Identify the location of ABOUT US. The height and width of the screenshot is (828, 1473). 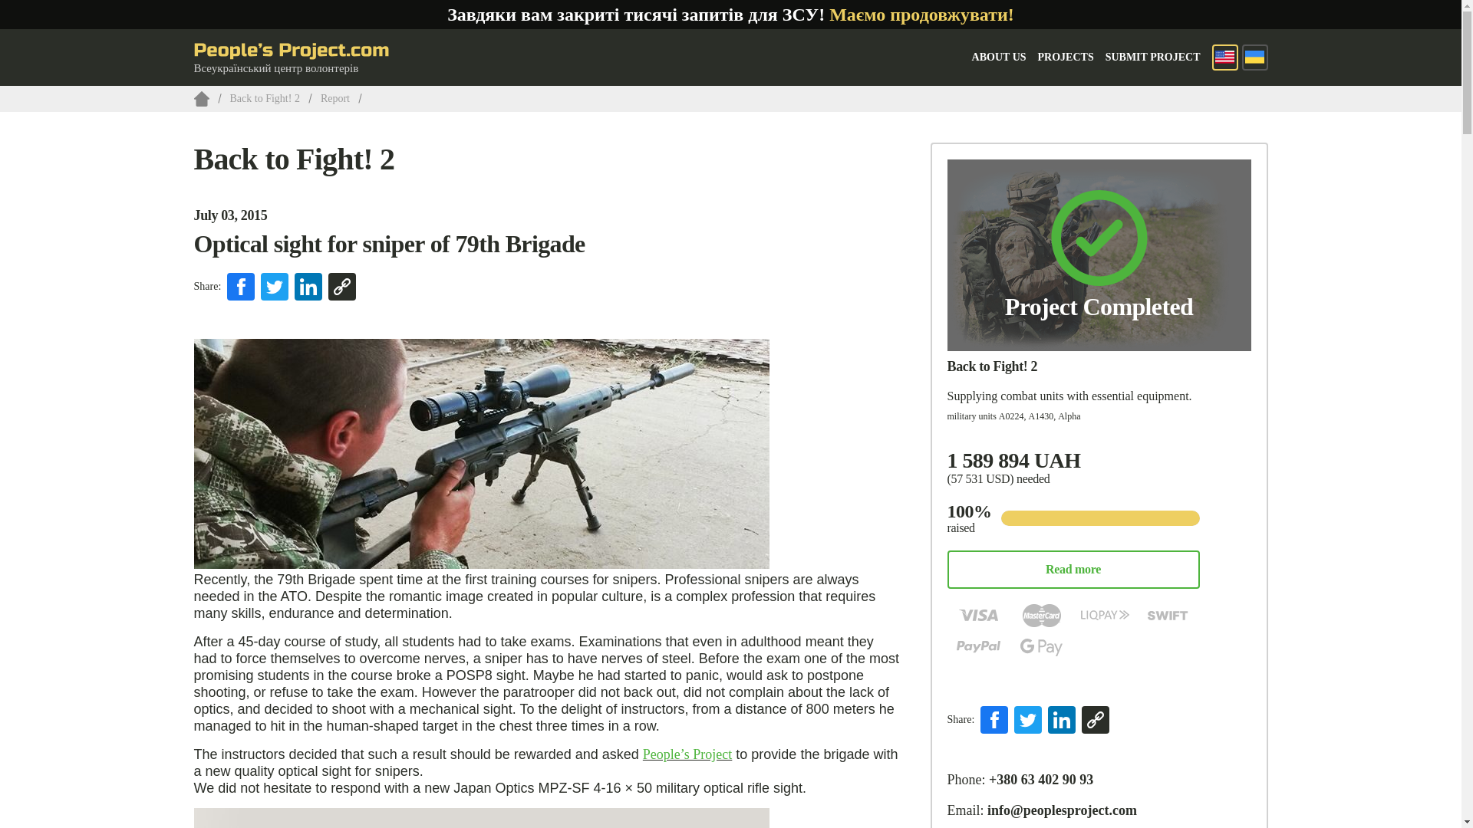
(999, 57).